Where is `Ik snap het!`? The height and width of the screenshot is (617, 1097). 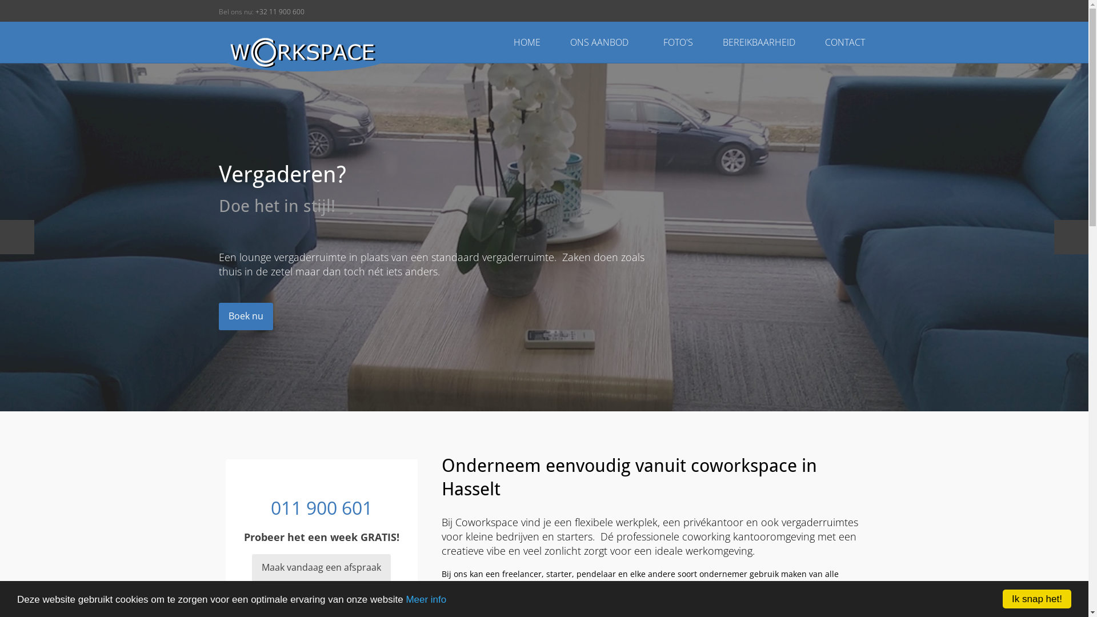
Ik snap het! is located at coordinates (1037, 599).